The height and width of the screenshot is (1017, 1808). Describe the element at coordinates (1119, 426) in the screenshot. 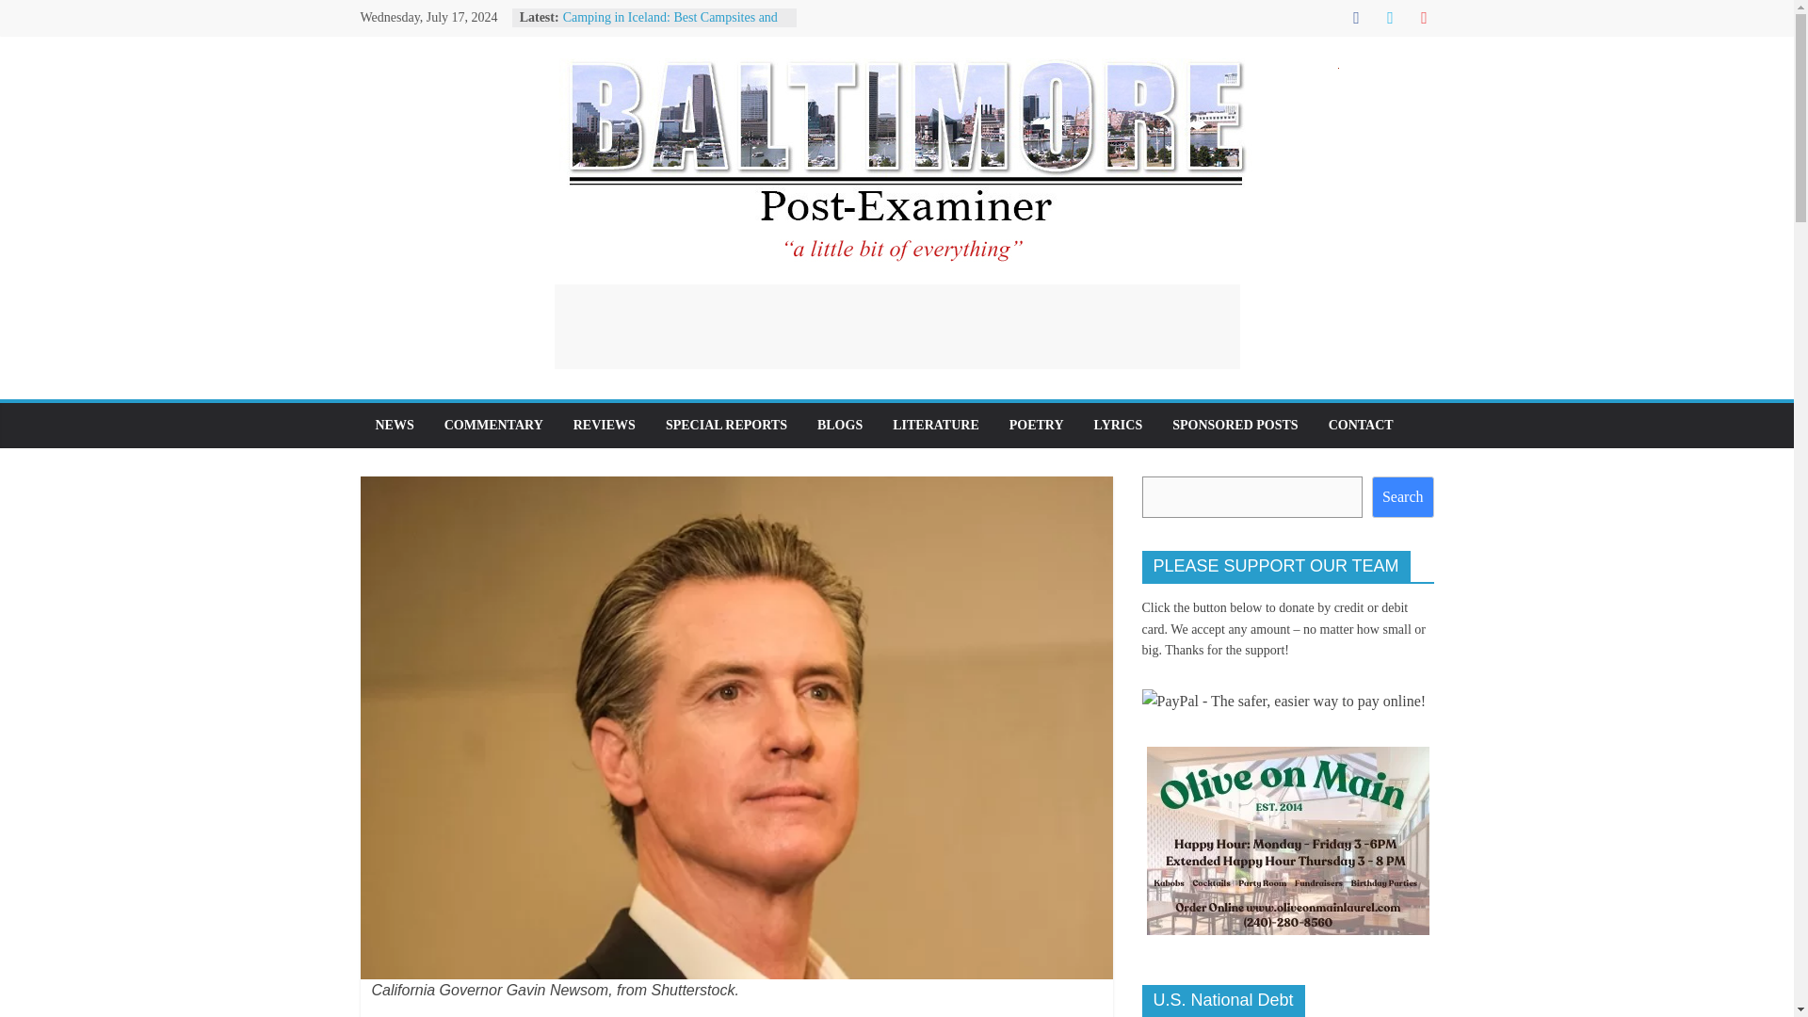

I see `LYRICS` at that location.